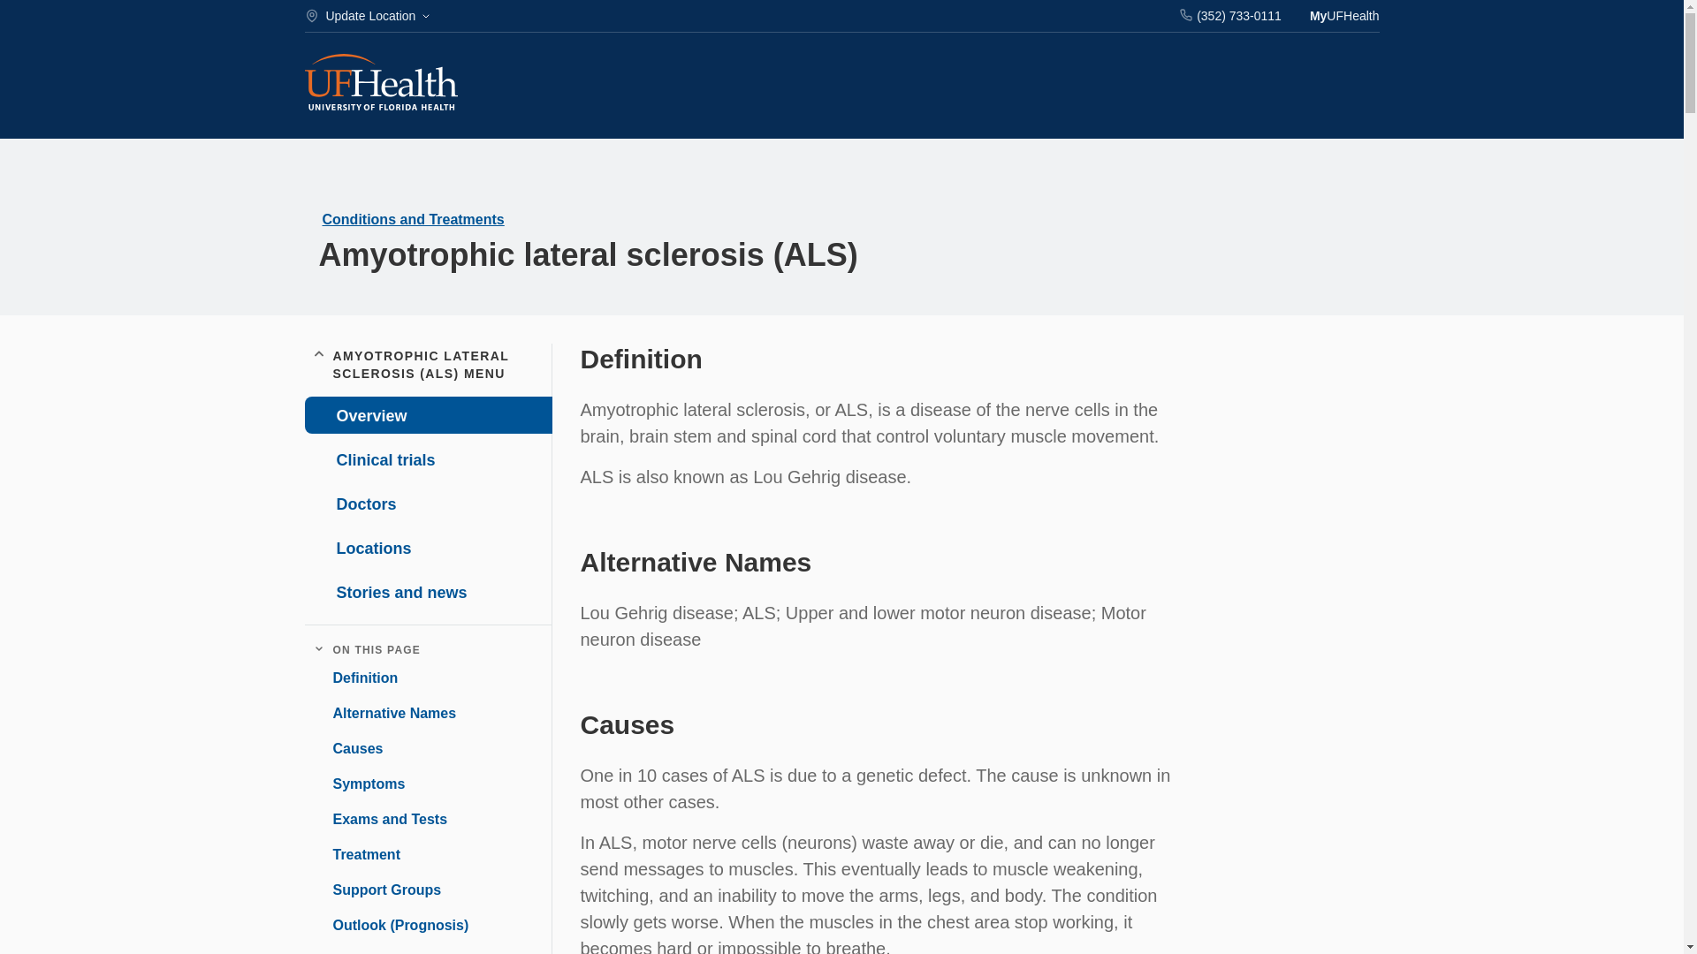  What do you see at coordinates (413, 219) in the screenshot?
I see `Conditions and Treatments` at bounding box center [413, 219].